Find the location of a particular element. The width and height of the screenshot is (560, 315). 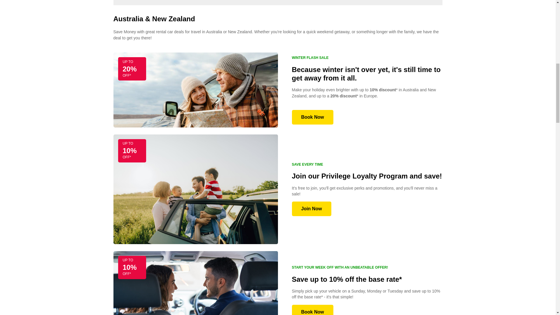

Book Now is located at coordinates (312, 117).